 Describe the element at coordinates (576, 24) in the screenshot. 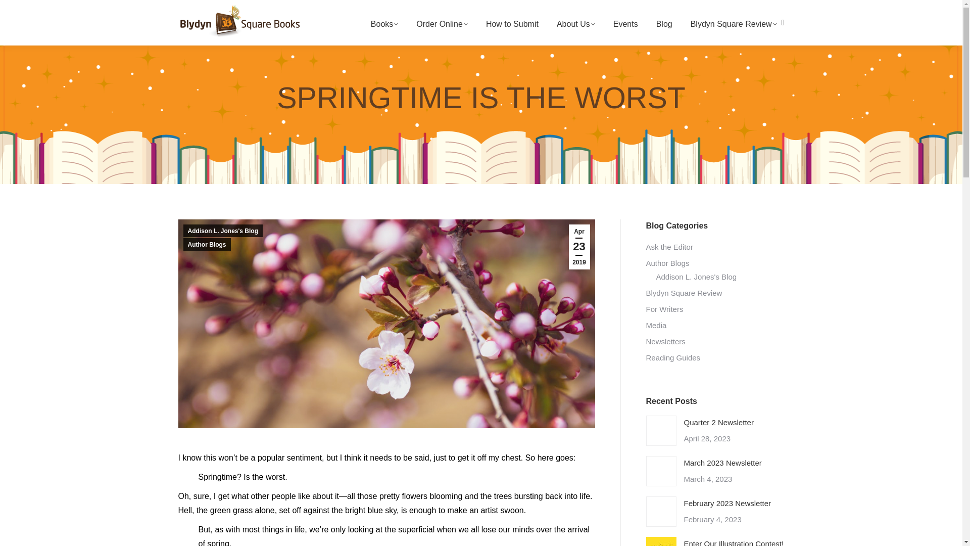

I see `About Us` at that location.